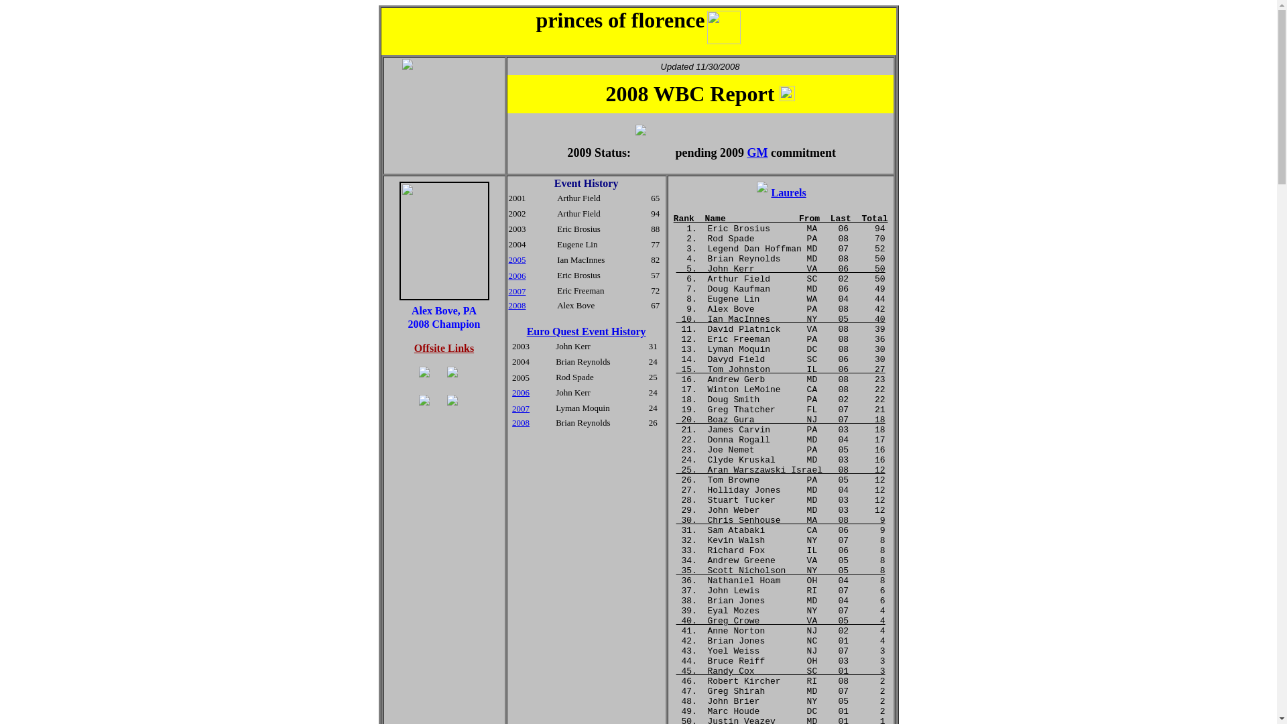 Image resolution: width=1287 pixels, height=724 pixels. I want to click on 2006, so click(516, 276).